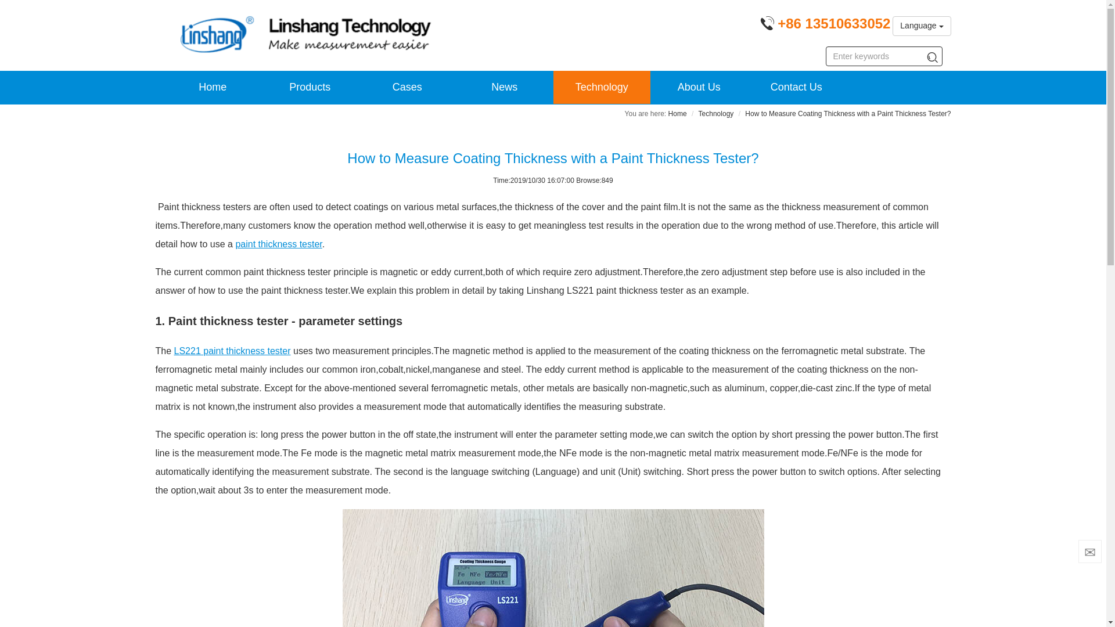  What do you see at coordinates (310, 87) in the screenshot?
I see `Products` at bounding box center [310, 87].